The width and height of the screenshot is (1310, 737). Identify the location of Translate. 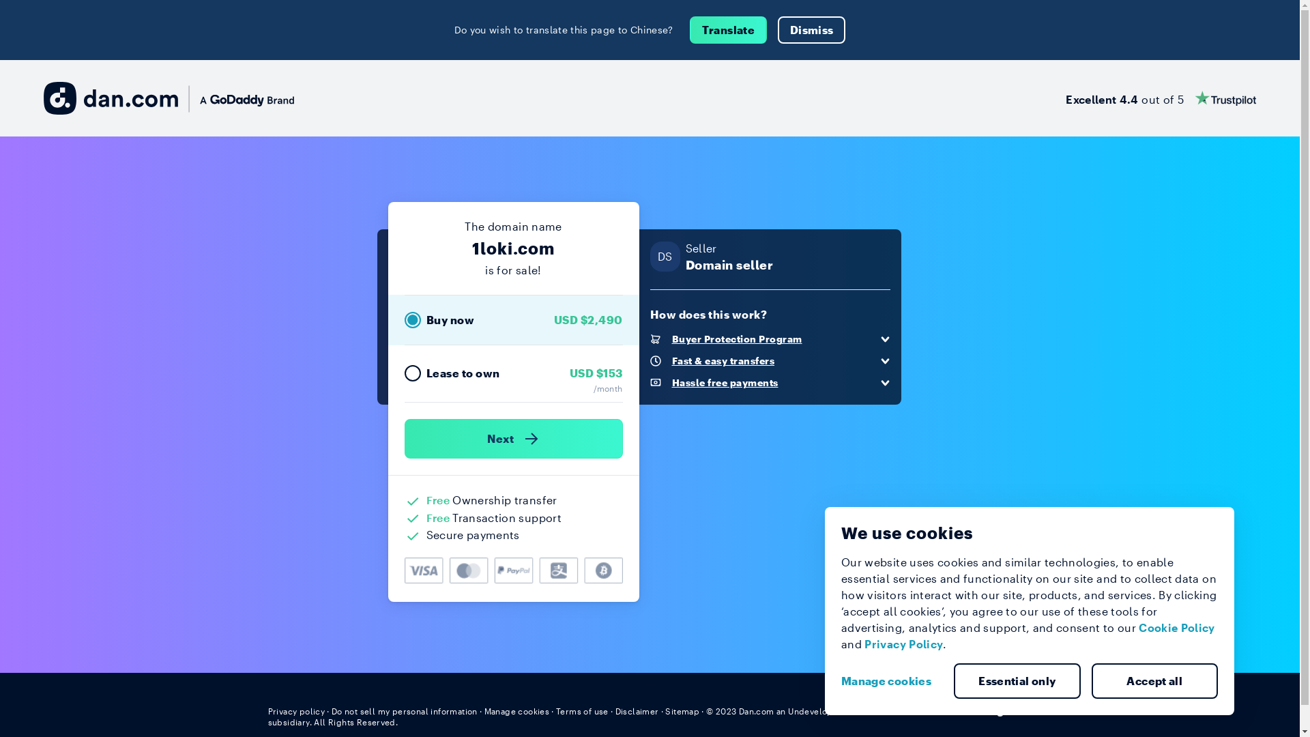
(729, 30).